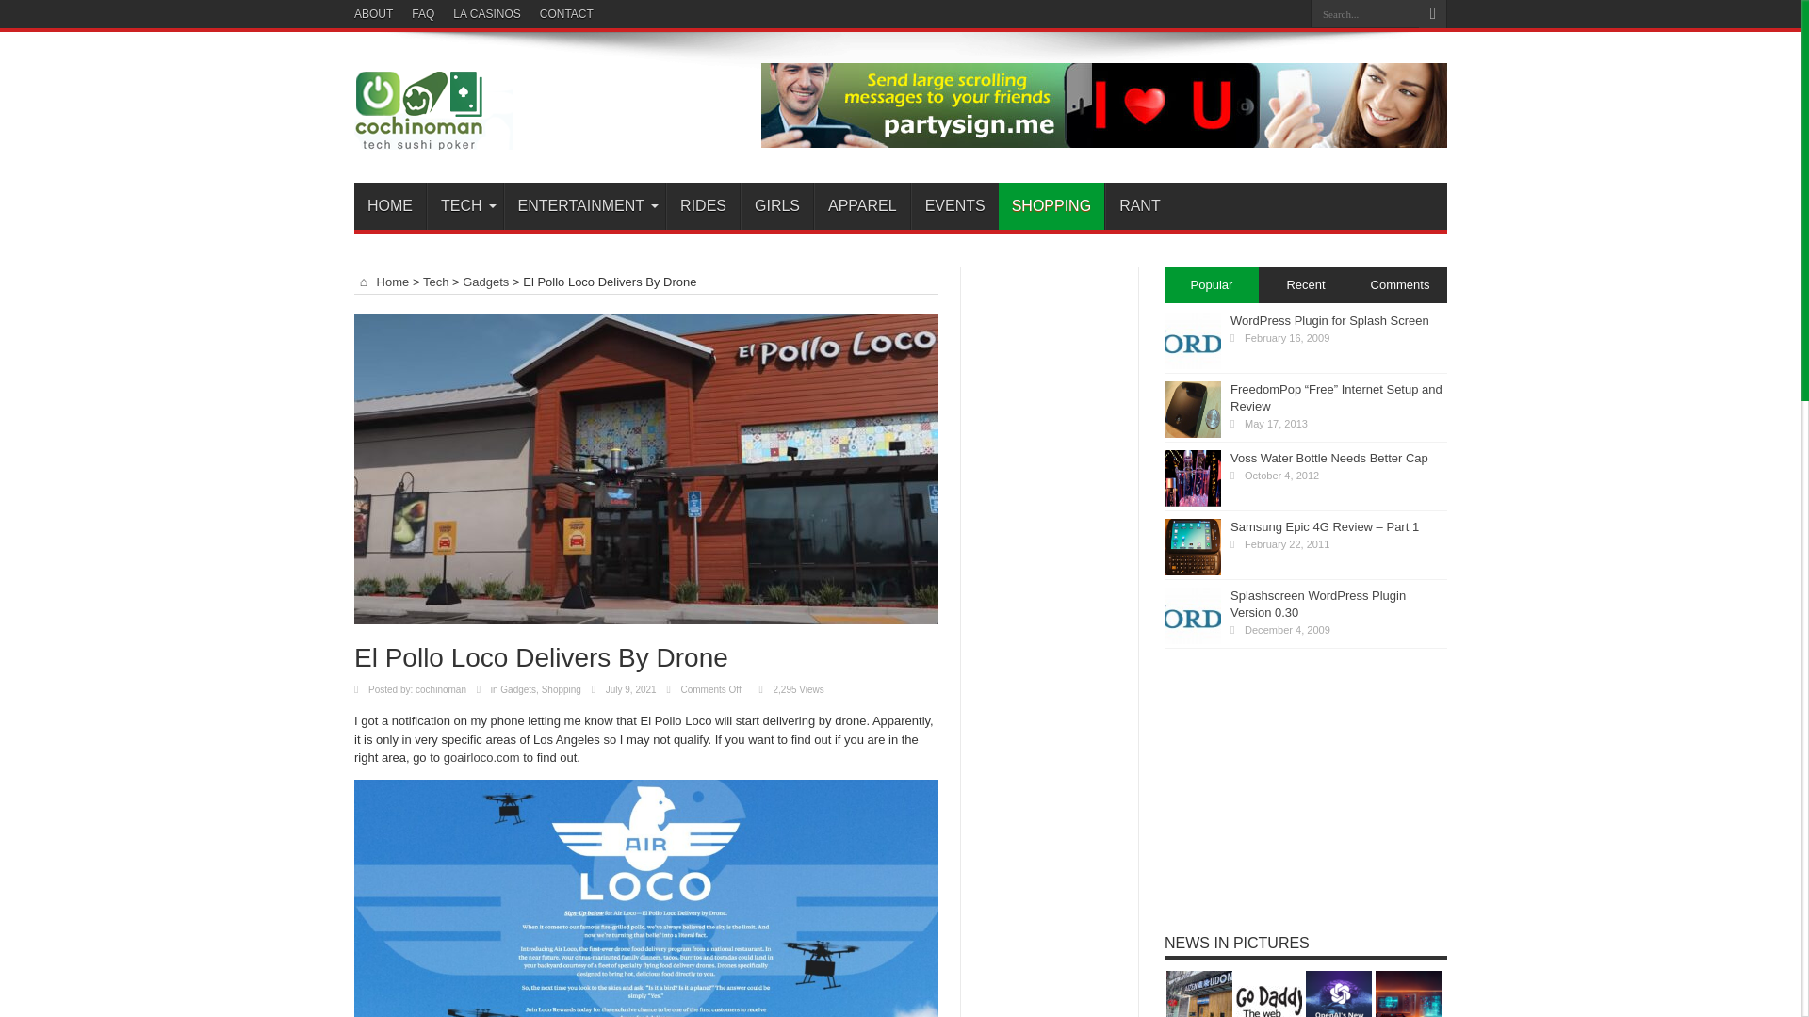 This screenshot has height=1017, width=1809. What do you see at coordinates (1104, 143) in the screenshot?
I see `Send large scrolling messages to your friends for free!` at bounding box center [1104, 143].